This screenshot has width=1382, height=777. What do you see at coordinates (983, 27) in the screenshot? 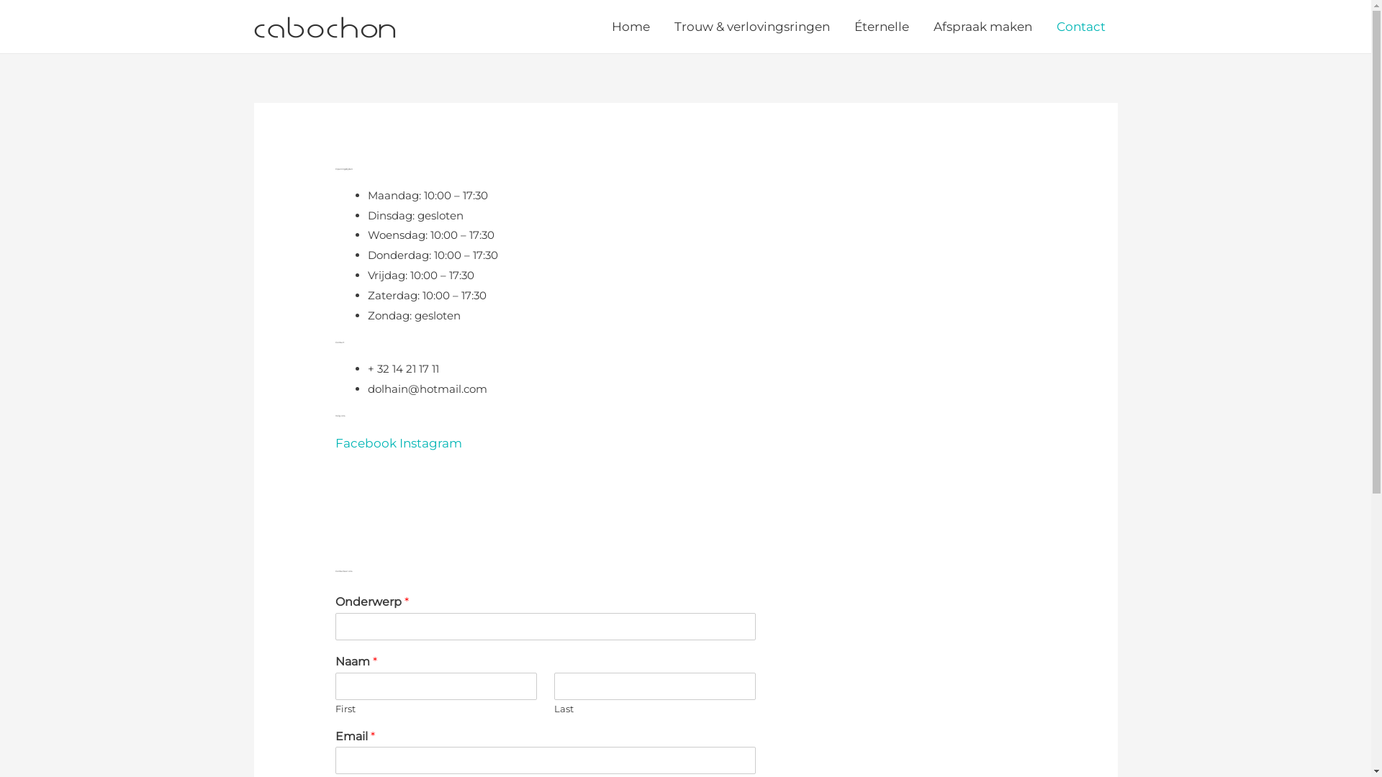
I see `Afspraak maken` at bounding box center [983, 27].